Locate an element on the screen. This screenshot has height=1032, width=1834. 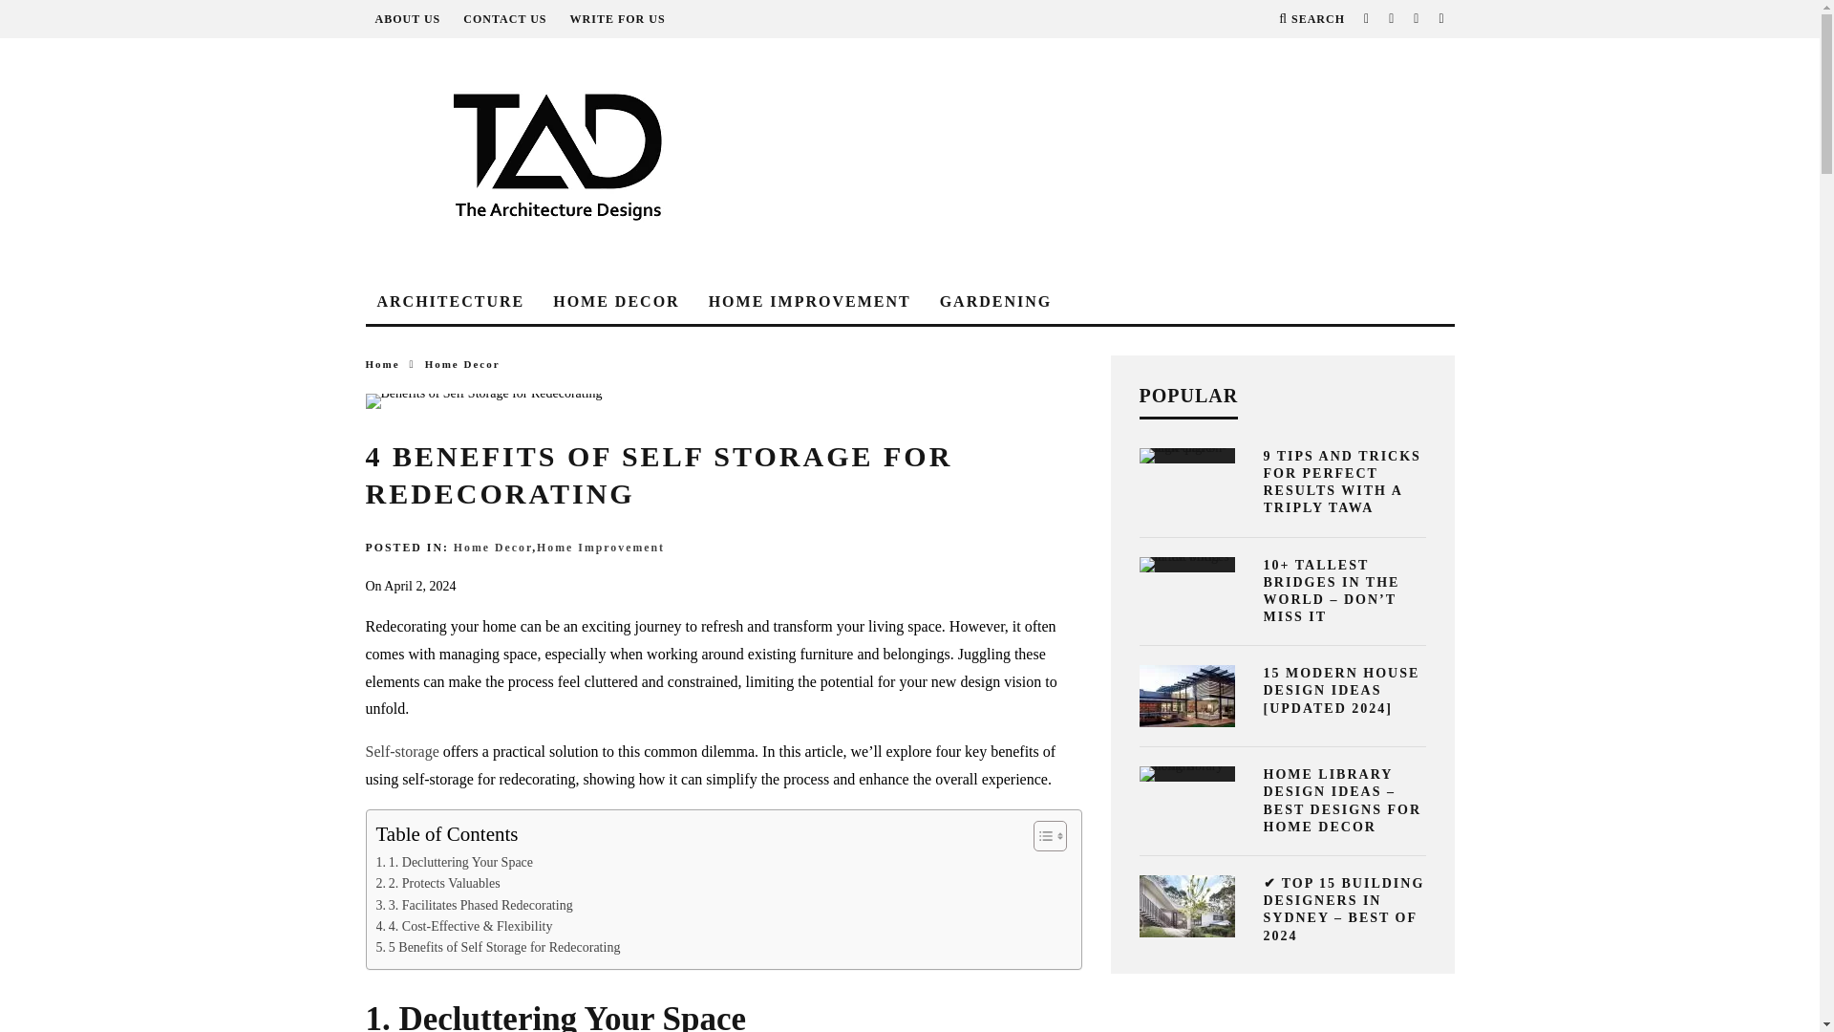
Search is located at coordinates (1311, 19).